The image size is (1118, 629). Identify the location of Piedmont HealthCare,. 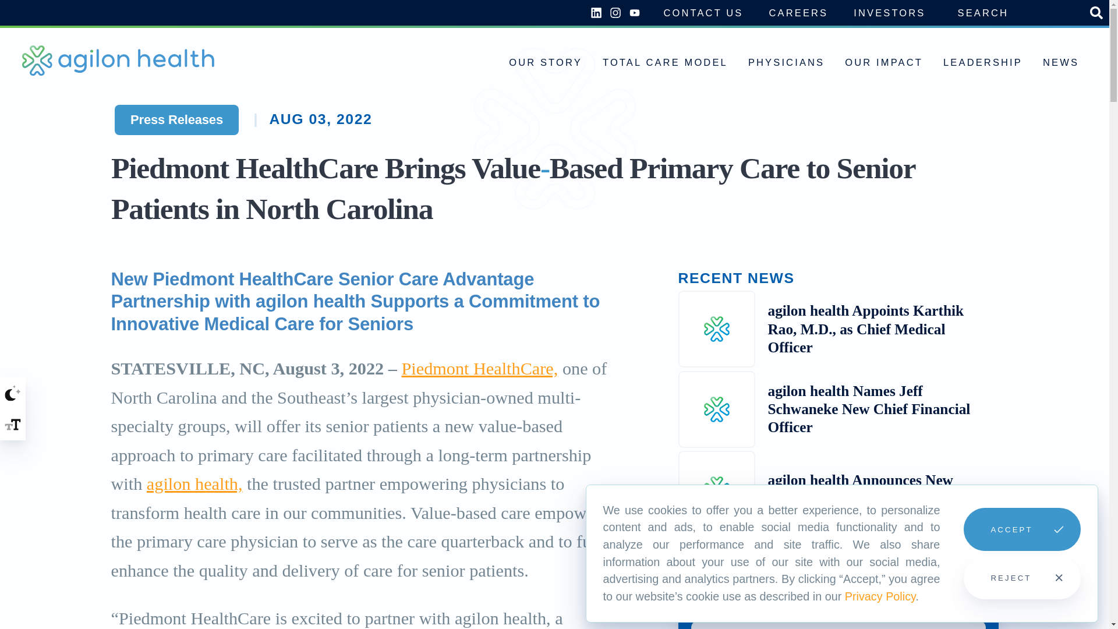
(480, 368).